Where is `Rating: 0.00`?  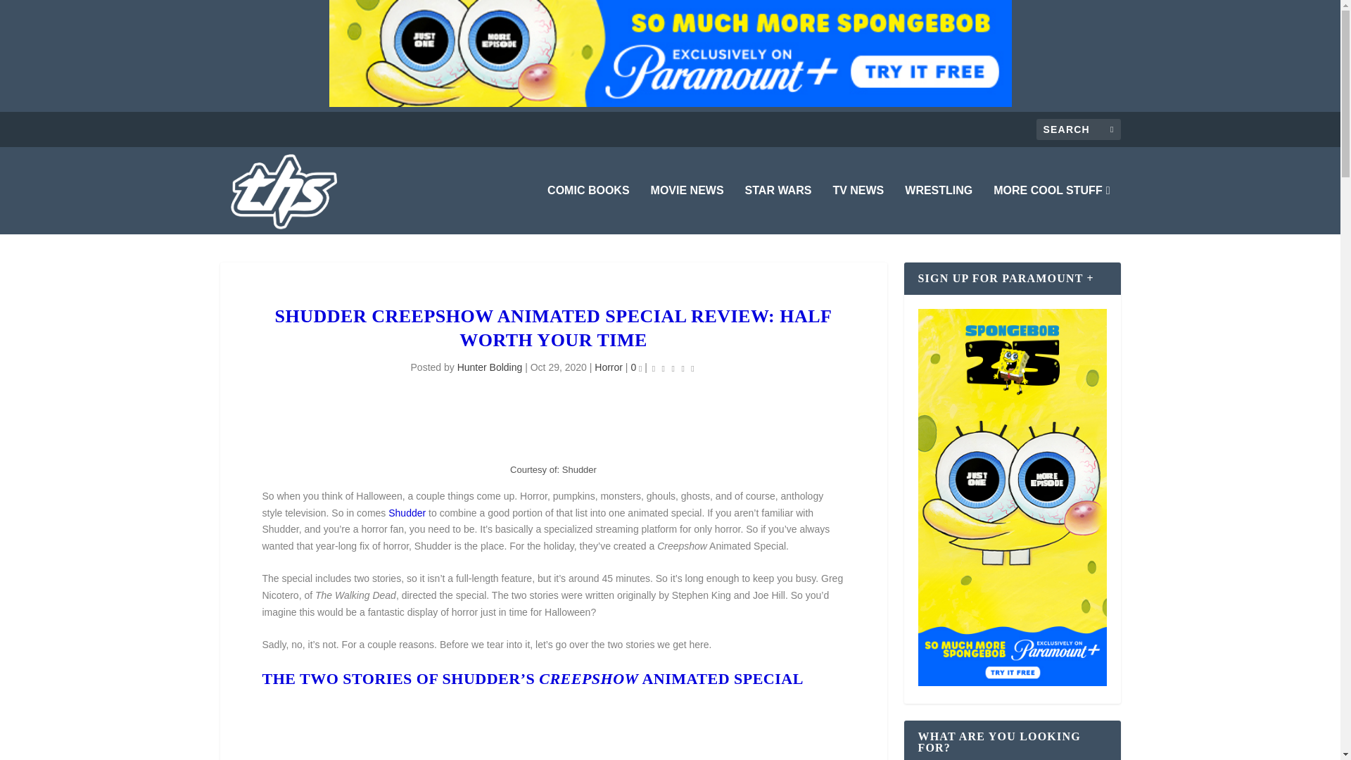
Rating: 0.00 is located at coordinates (673, 367).